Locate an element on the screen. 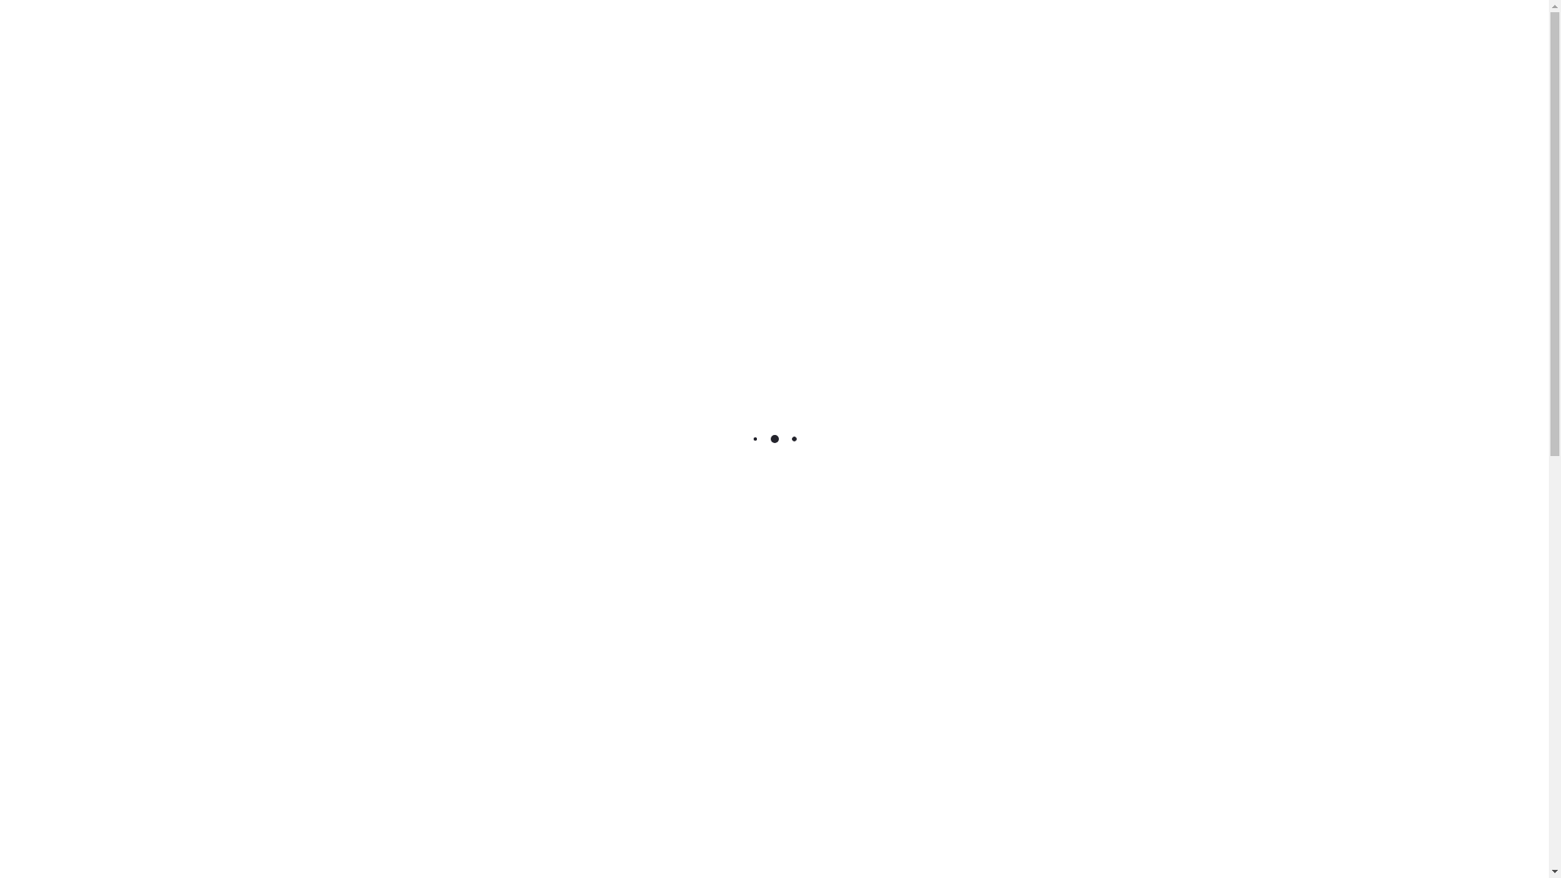 Image resolution: width=1561 pixels, height=878 pixels. 0 is located at coordinates (1488, 49).